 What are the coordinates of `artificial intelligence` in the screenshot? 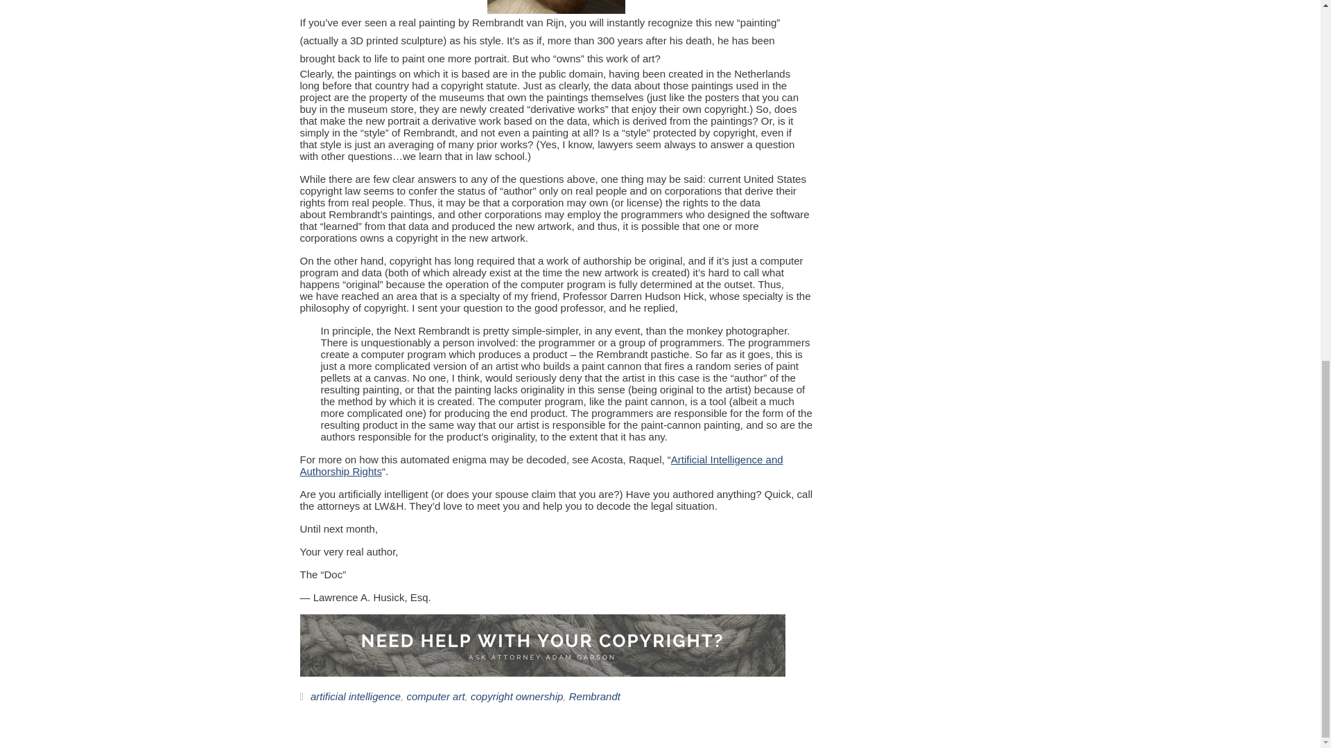 It's located at (355, 697).